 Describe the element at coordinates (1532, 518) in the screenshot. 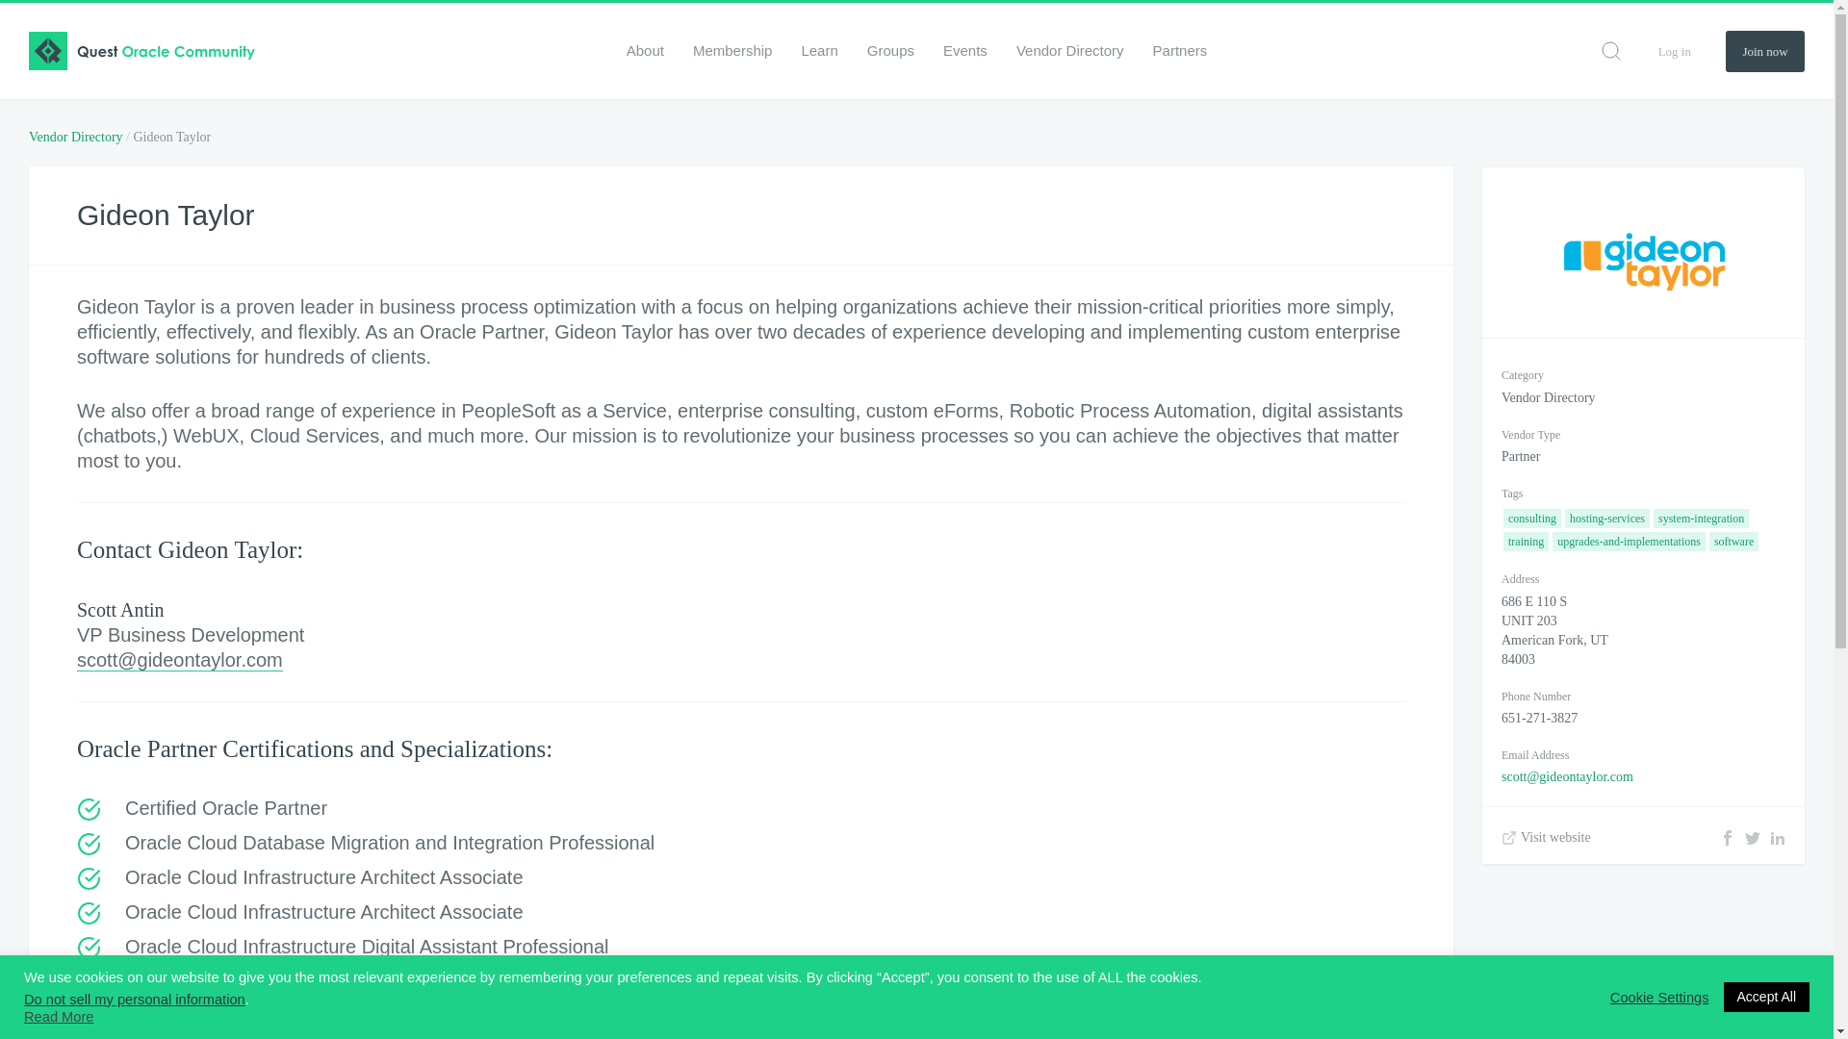

I see `consulting` at that location.